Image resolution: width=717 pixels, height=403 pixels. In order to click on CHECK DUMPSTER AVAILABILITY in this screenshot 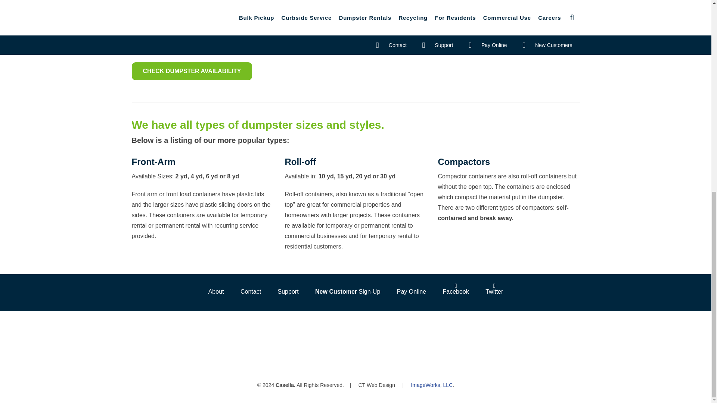, I will do `click(192, 71)`.